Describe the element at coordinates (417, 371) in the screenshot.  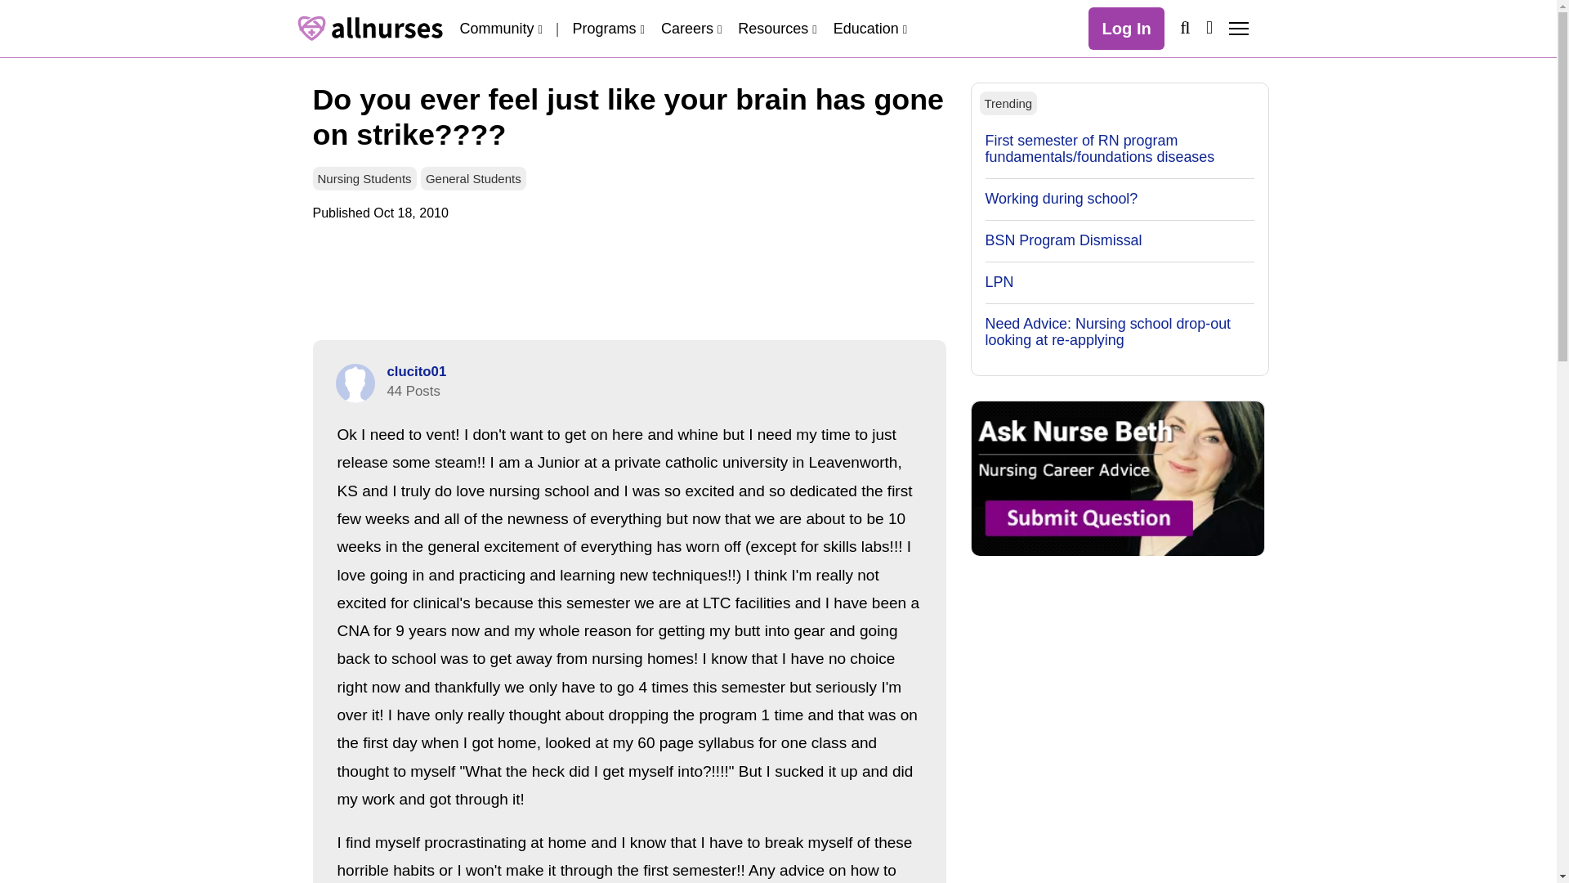
I see `Go to clucito01's profile` at that location.